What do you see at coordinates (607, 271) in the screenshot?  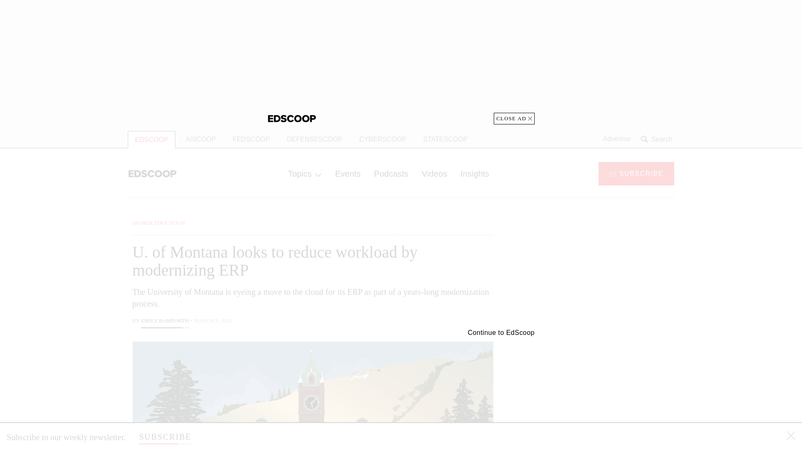 I see `3rd party ad content` at bounding box center [607, 271].